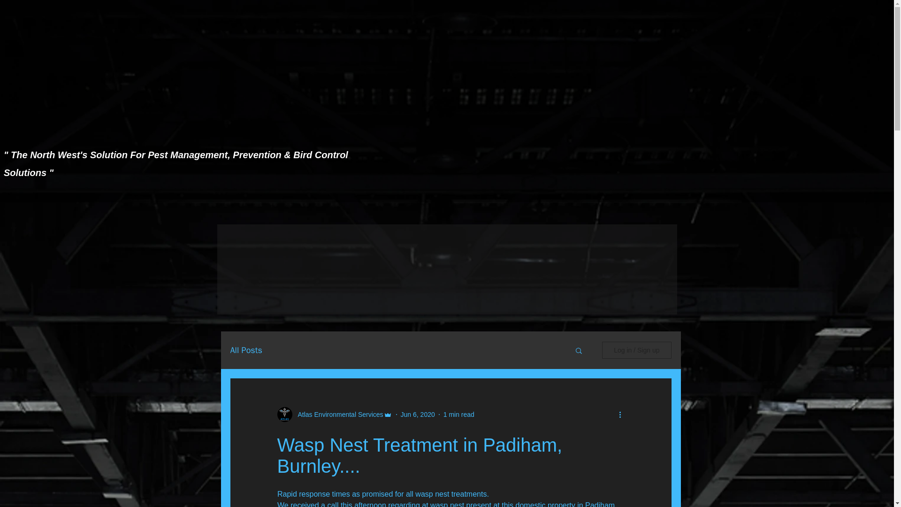 This screenshot has height=507, width=901. Describe the element at coordinates (459, 414) in the screenshot. I see `1 min read` at that location.